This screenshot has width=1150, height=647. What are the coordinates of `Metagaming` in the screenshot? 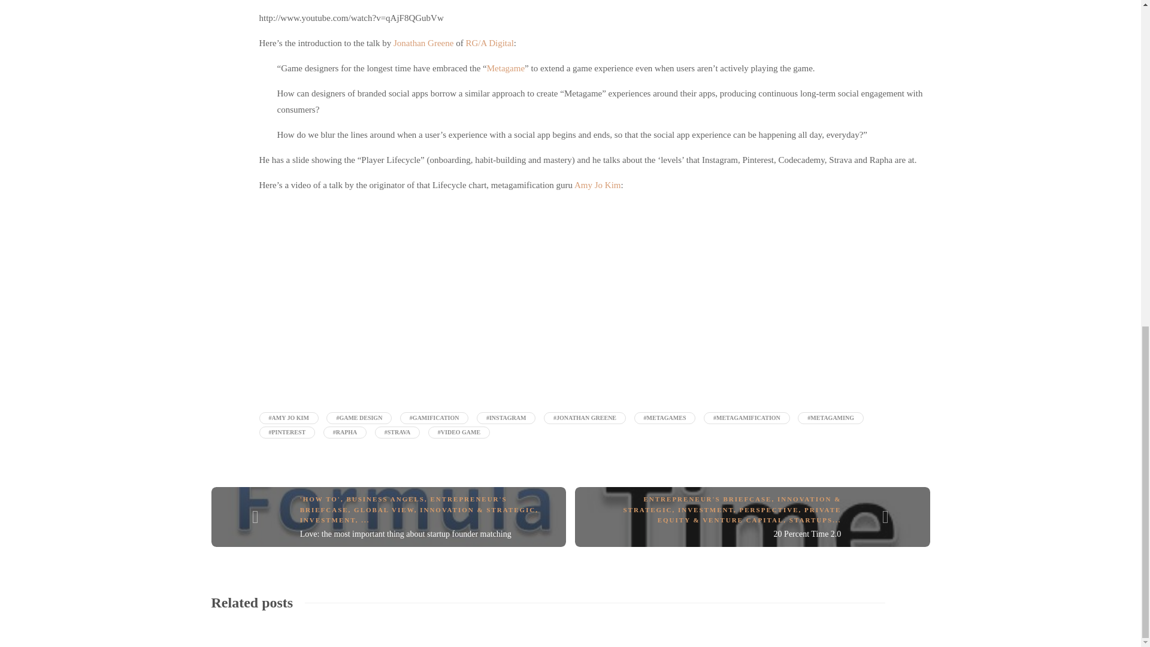 It's located at (506, 68).